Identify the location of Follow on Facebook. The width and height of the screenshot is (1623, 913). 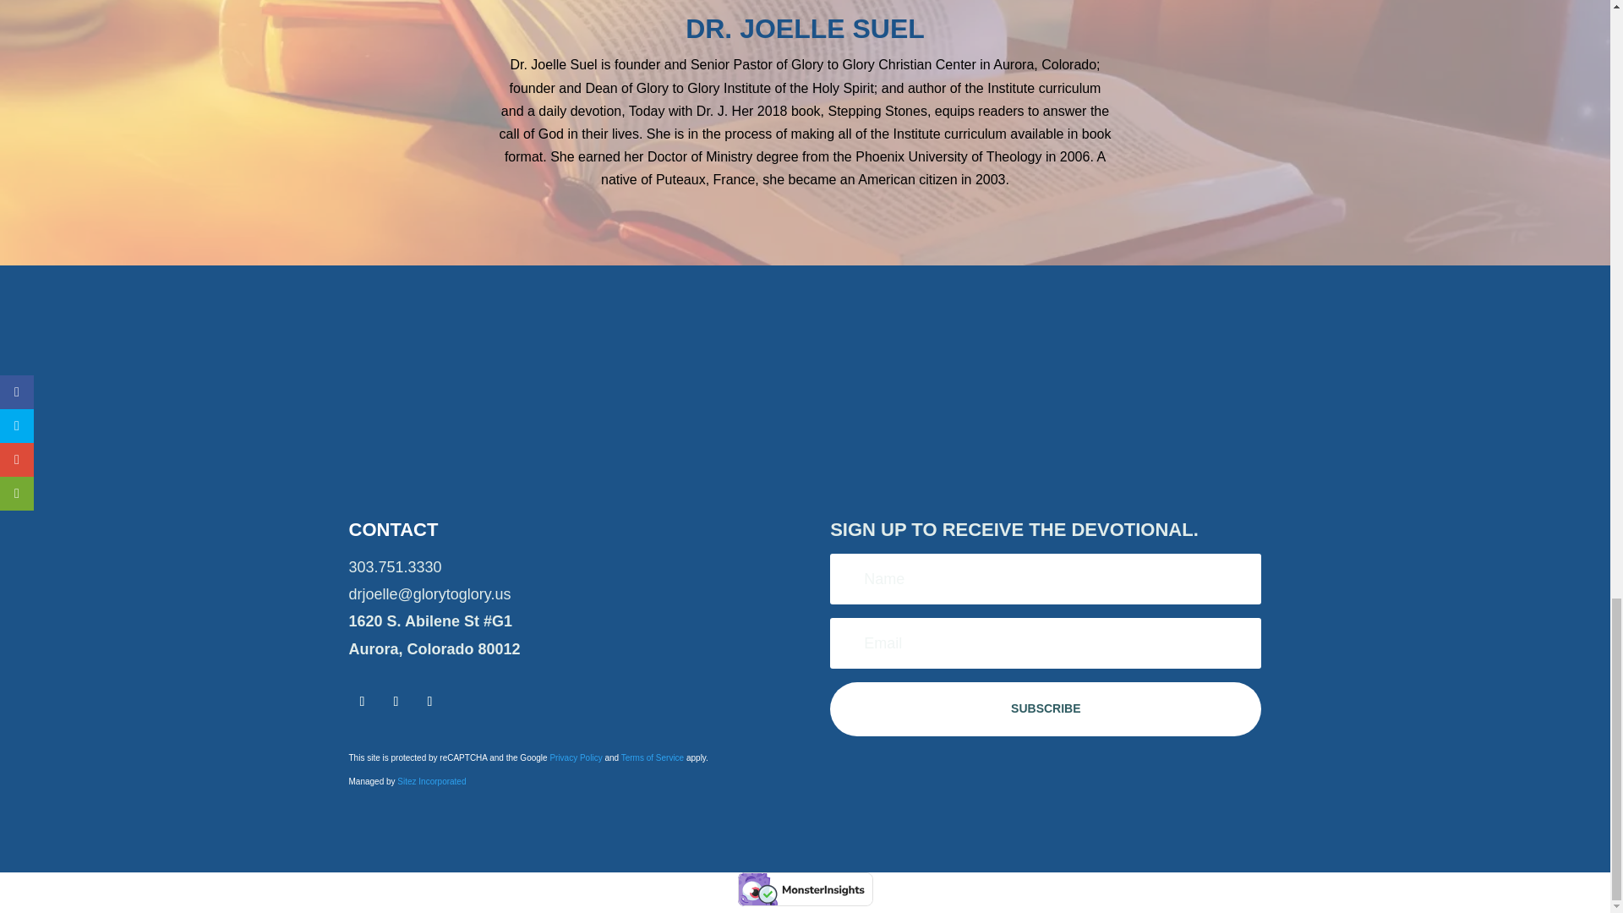
(362, 702).